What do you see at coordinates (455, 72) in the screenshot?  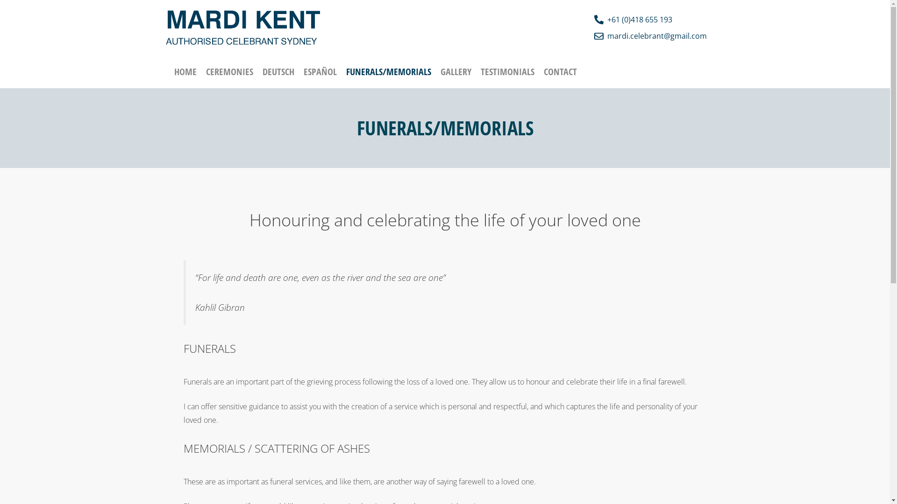 I see `GALLERY` at bounding box center [455, 72].